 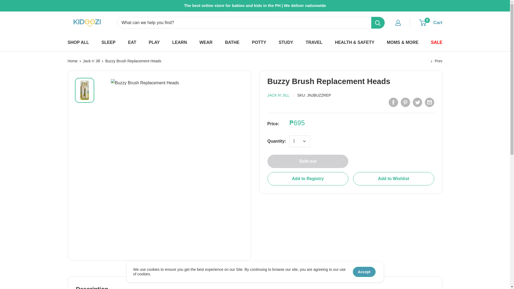 I want to click on Add to Registry, so click(x=308, y=179).